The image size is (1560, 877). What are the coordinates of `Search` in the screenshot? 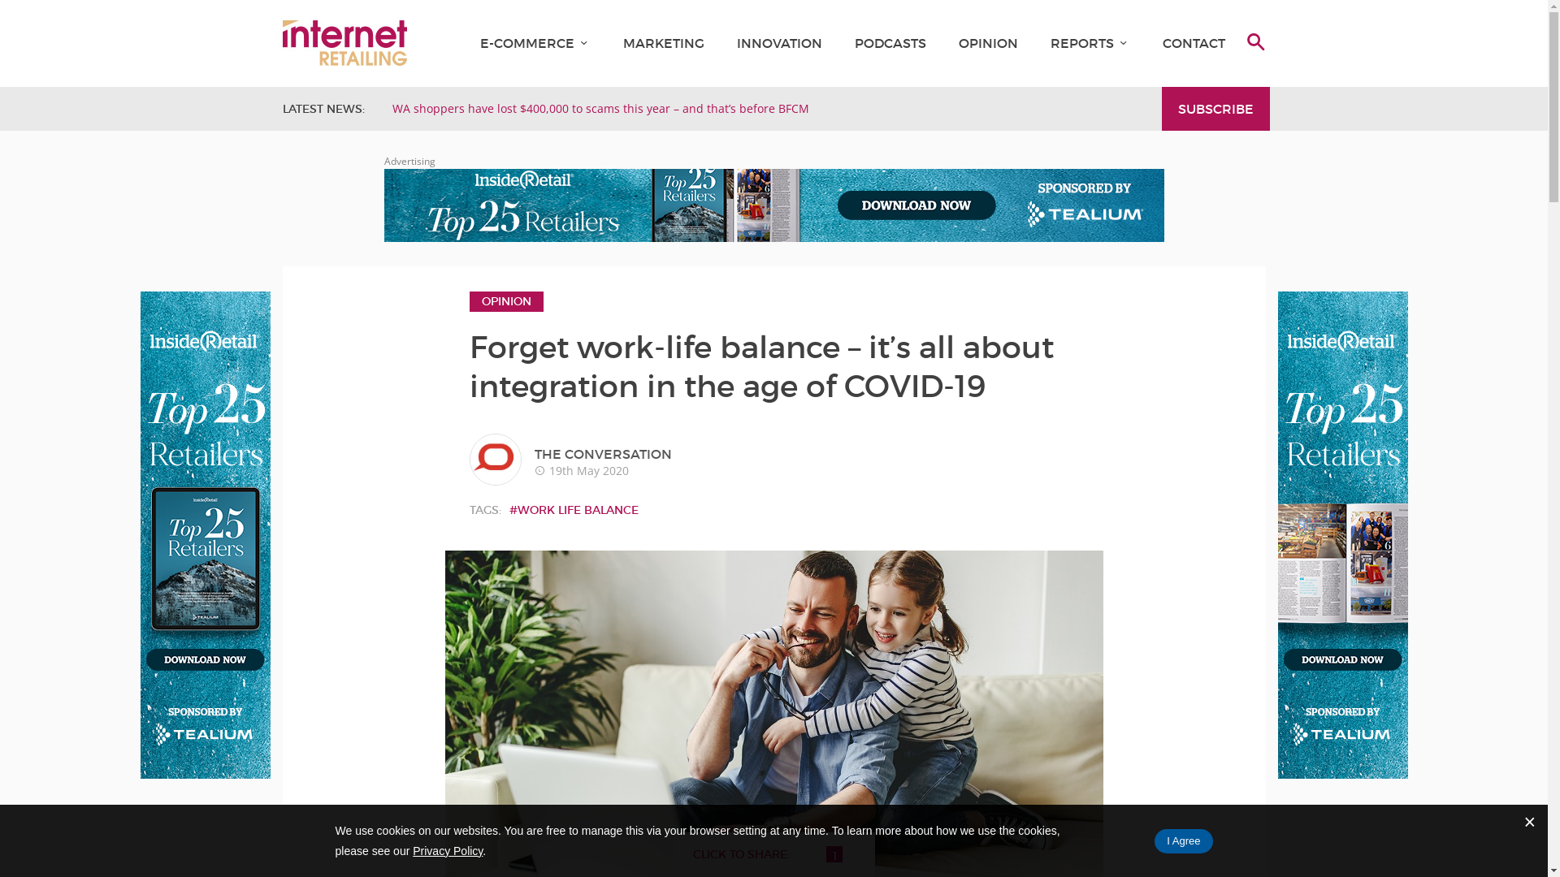 It's located at (28, 11).